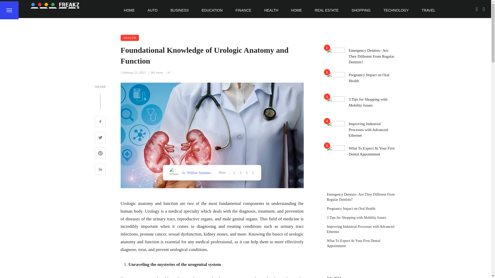  I want to click on 0 Comments, so click(168, 73).